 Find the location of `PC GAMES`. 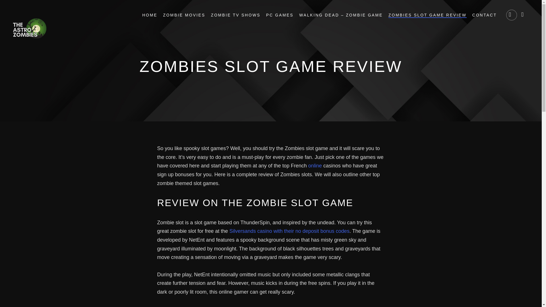

PC GAMES is located at coordinates (280, 15).